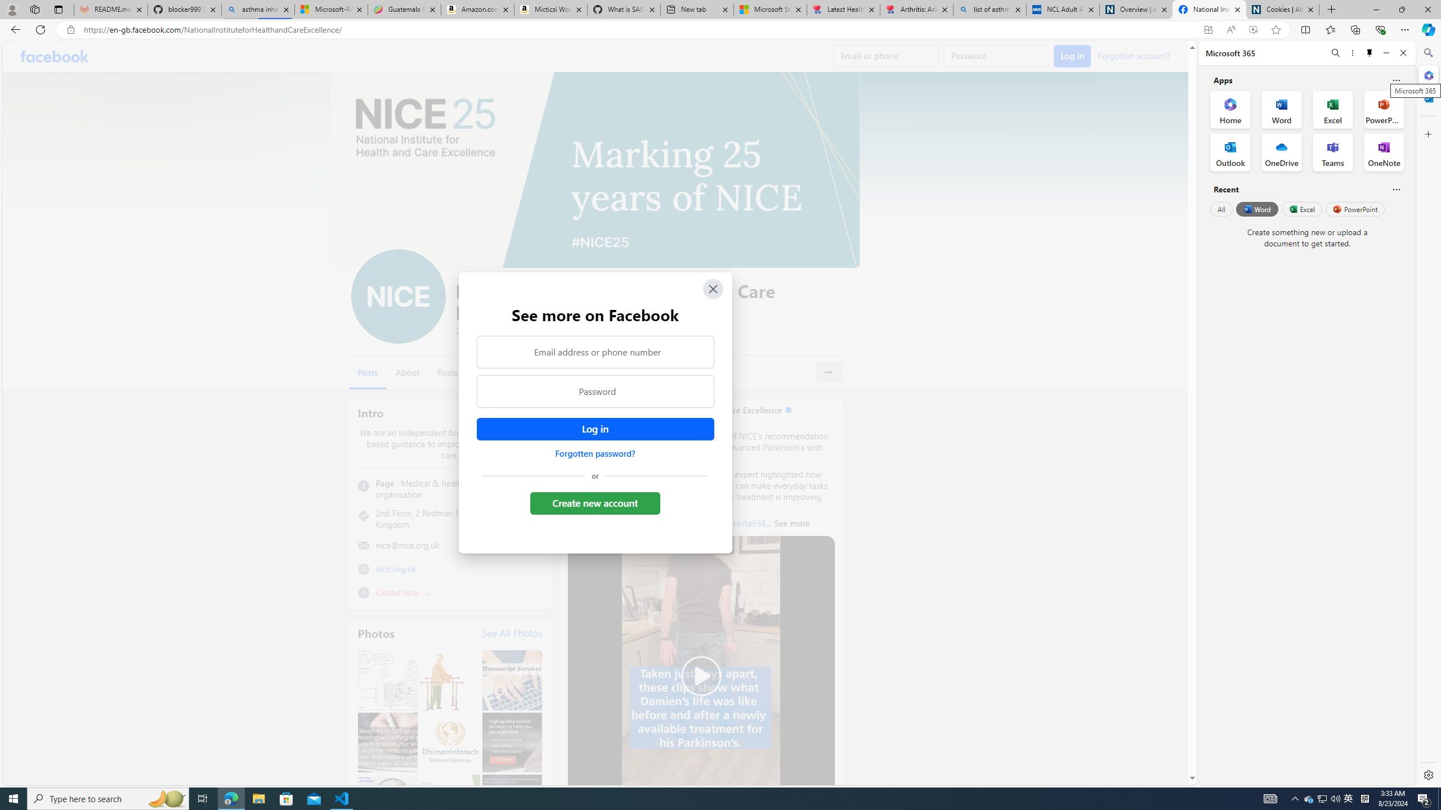  What do you see at coordinates (886, 56) in the screenshot?
I see `Email or phone` at bounding box center [886, 56].